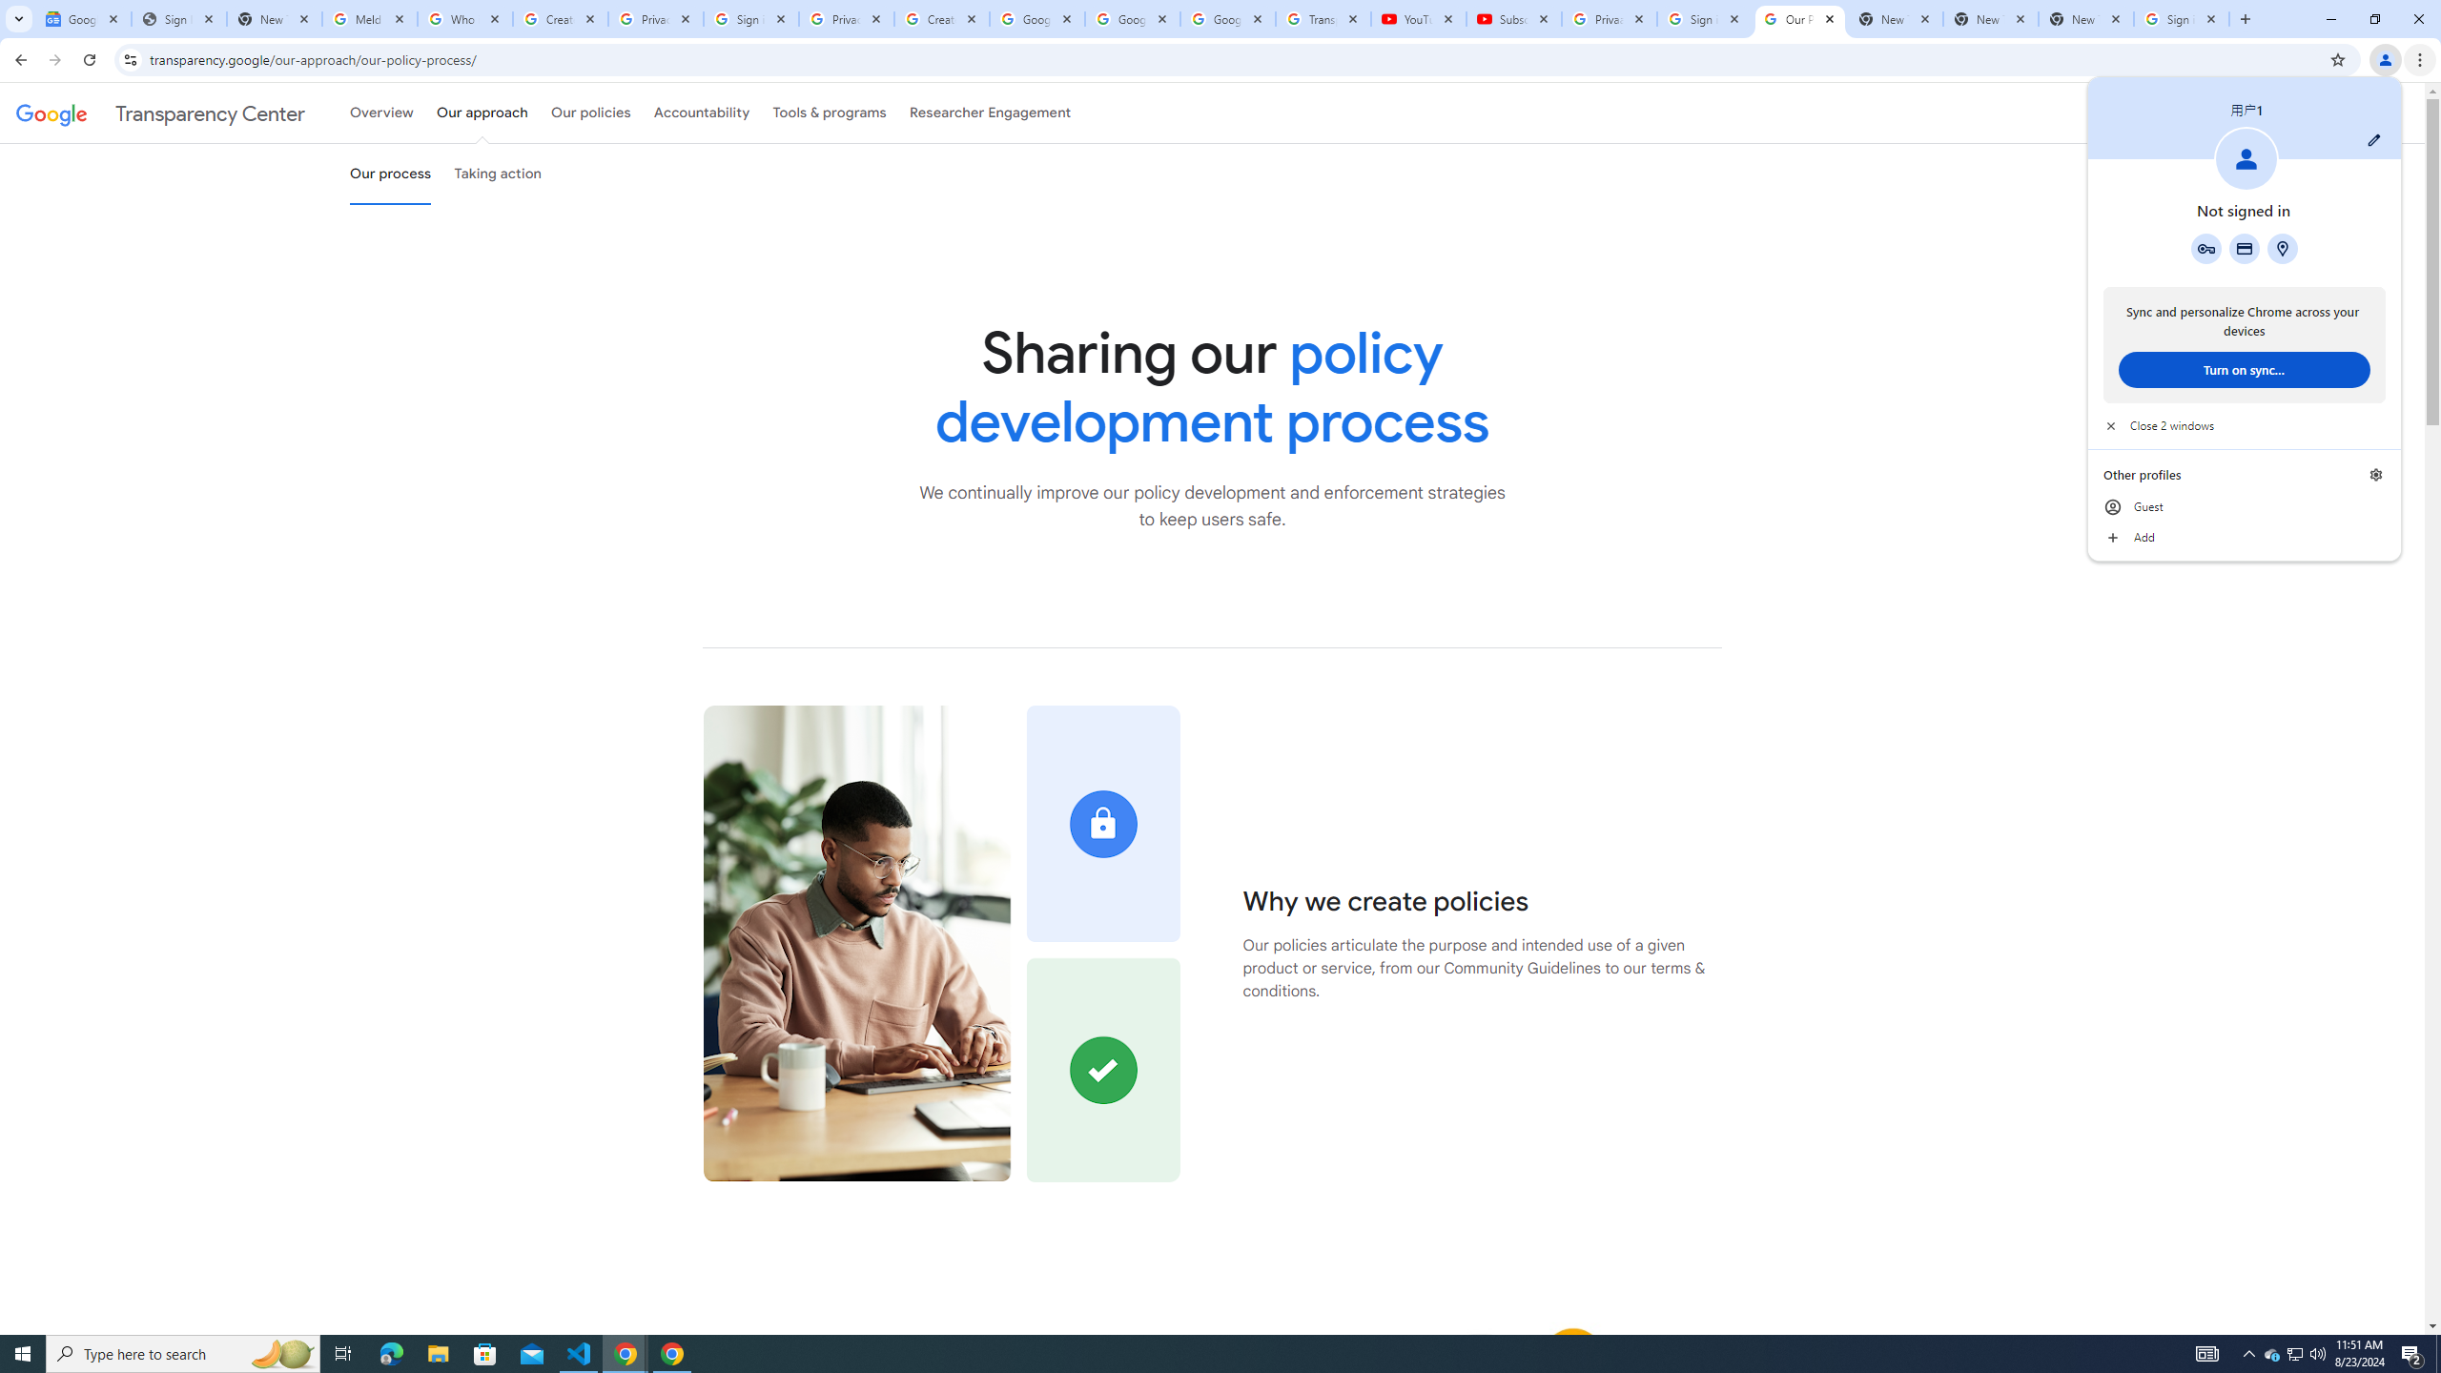 The width and height of the screenshot is (2441, 1373). Describe the element at coordinates (390, 174) in the screenshot. I see `Our process` at that location.